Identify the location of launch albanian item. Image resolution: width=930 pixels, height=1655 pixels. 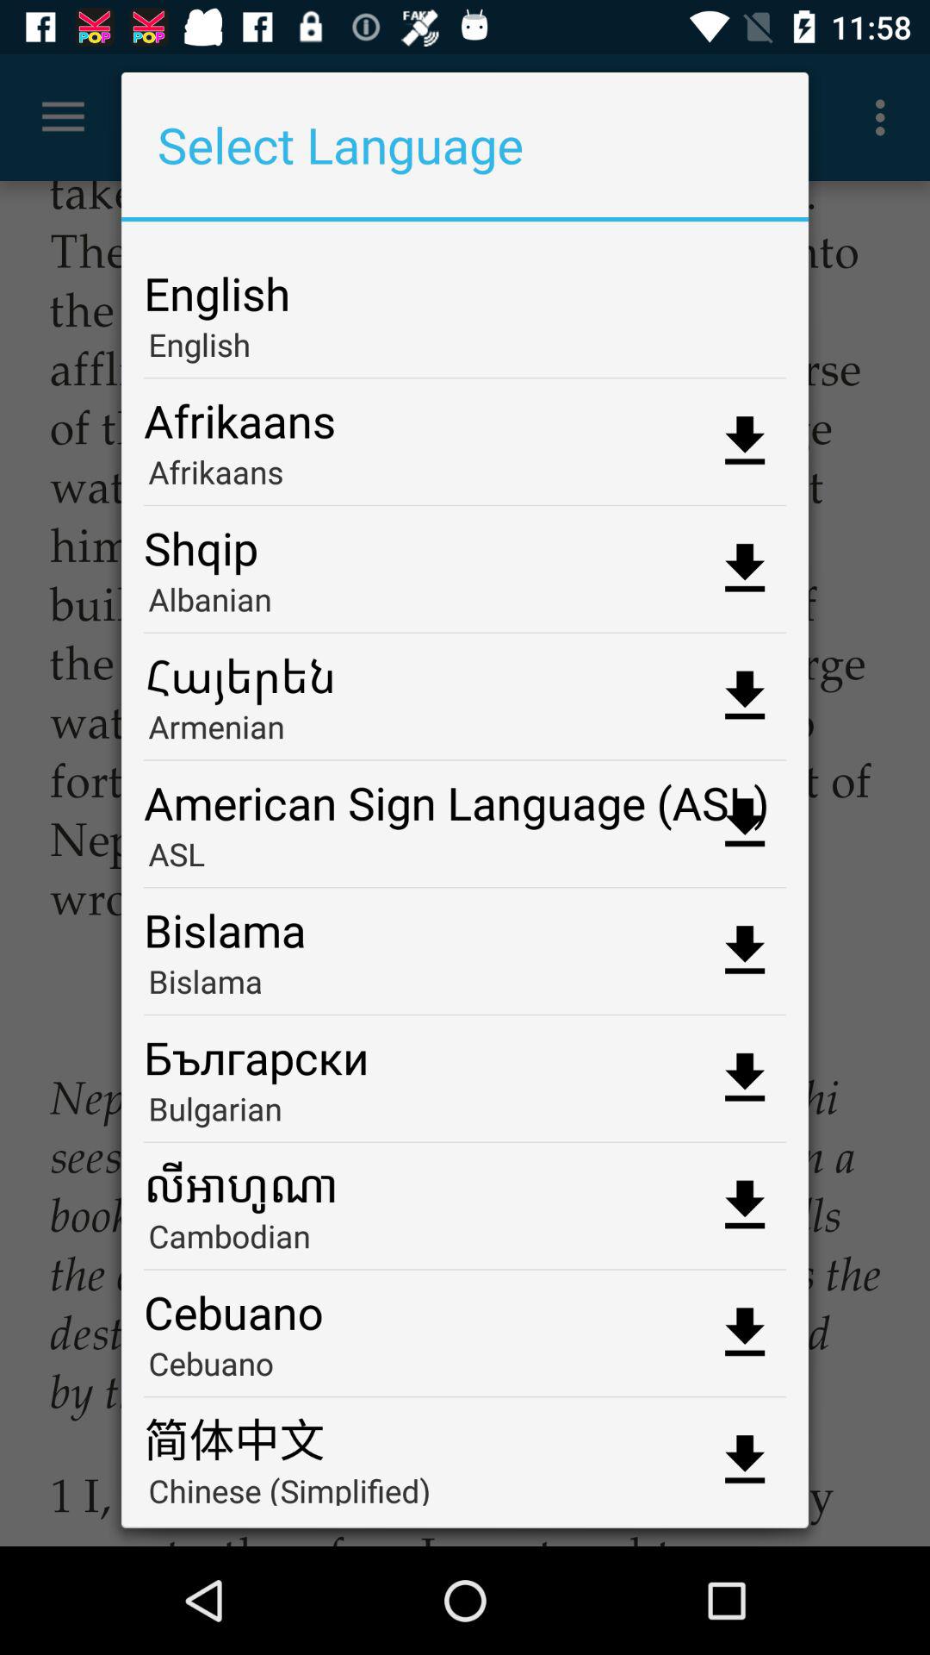
(465, 605).